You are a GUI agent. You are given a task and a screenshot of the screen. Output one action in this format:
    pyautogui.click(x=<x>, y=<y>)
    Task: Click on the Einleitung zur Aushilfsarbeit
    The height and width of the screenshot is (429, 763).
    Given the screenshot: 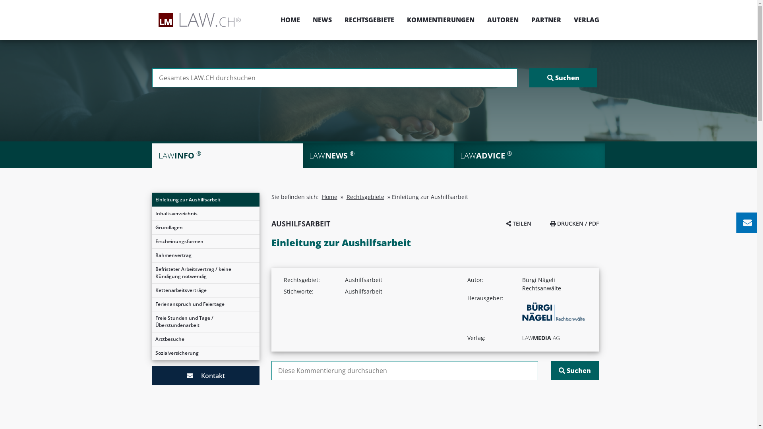 What is the action you would take?
    pyautogui.click(x=205, y=200)
    